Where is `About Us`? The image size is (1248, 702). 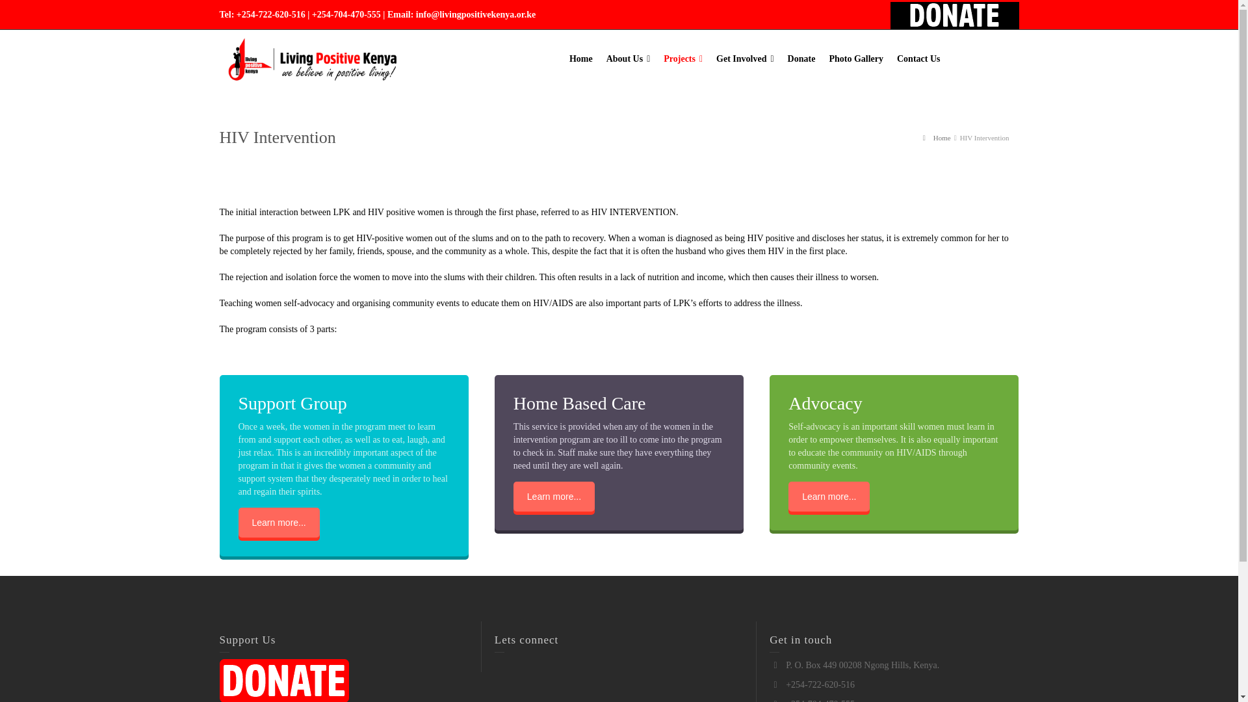
About Us is located at coordinates (629, 59).